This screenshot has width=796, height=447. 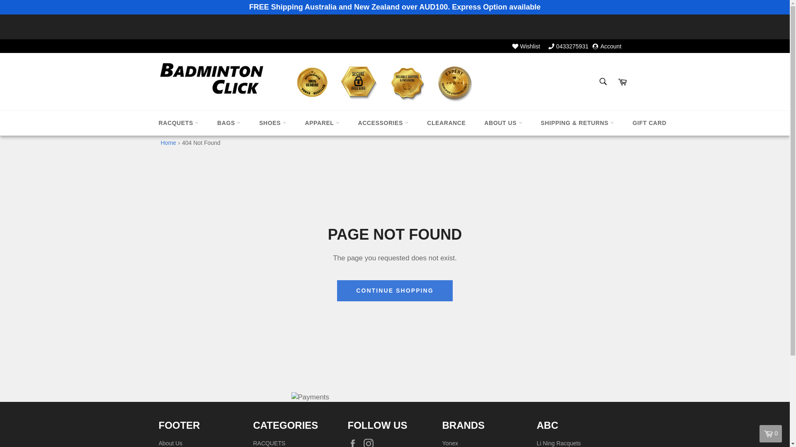 What do you see at coordinates (568, 46) in the screenshot?
I see `0433275931` at bounding box center [568, 46].